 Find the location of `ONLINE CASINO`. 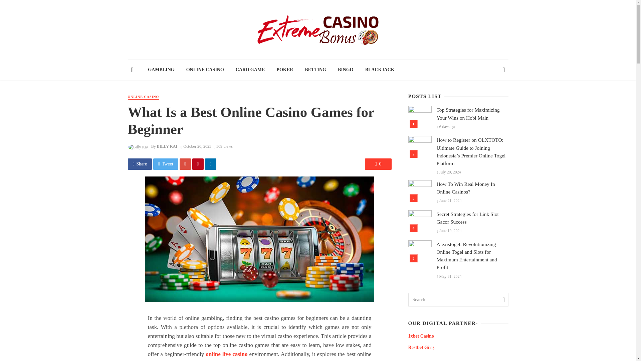

ONLINE CASINO is located at coordinates (143, 97).